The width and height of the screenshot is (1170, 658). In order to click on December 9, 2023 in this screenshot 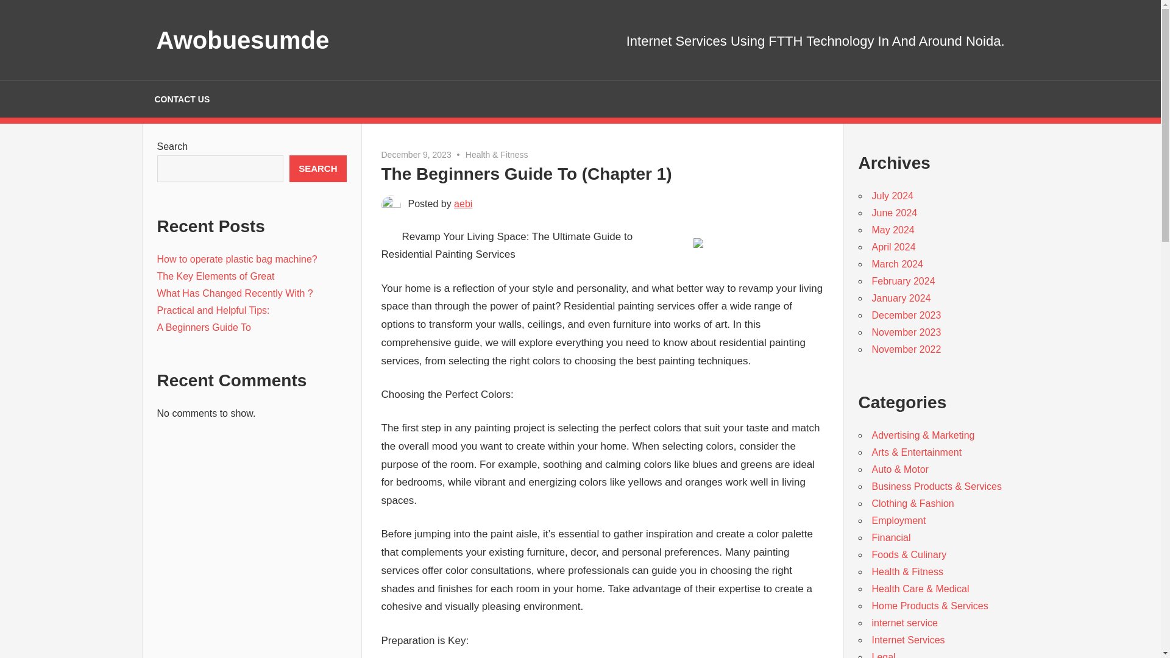, I will do `click(416, 155)`.